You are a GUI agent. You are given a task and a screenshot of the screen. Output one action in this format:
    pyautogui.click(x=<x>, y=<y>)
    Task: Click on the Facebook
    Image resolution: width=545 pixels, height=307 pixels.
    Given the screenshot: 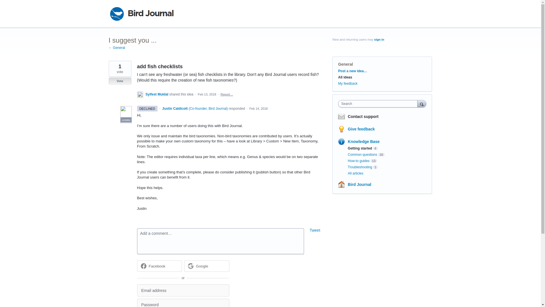 What is the action you would take?
    pyautogui.click(x=159, y=266)
    